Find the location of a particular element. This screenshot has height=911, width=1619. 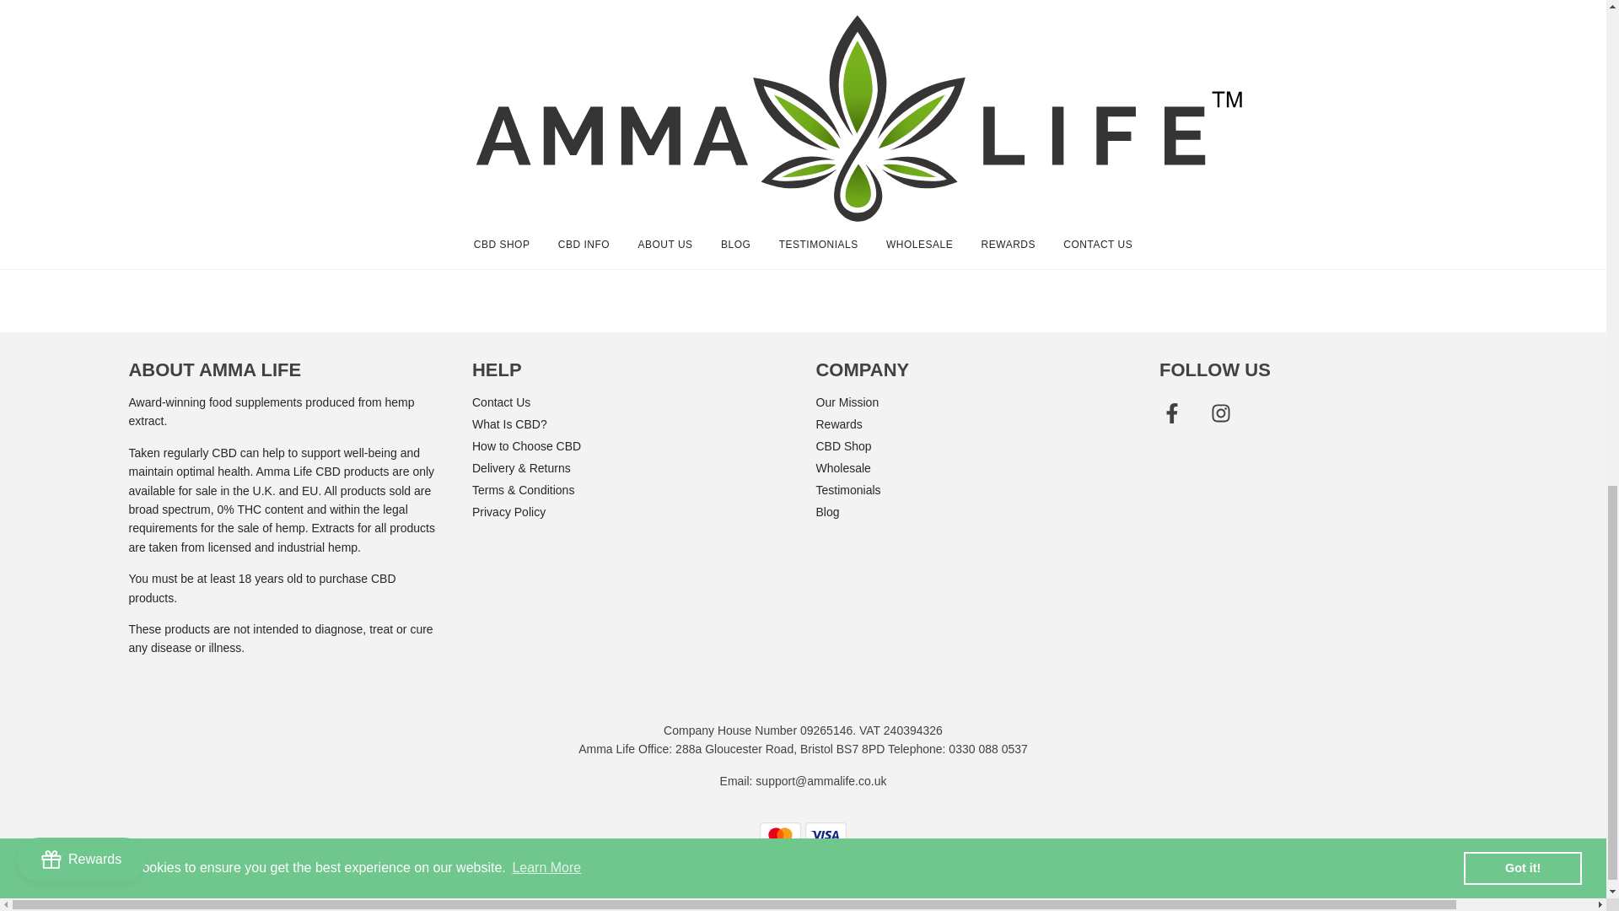

Create your own online store with Shopify is located at coordinates (860, 868).